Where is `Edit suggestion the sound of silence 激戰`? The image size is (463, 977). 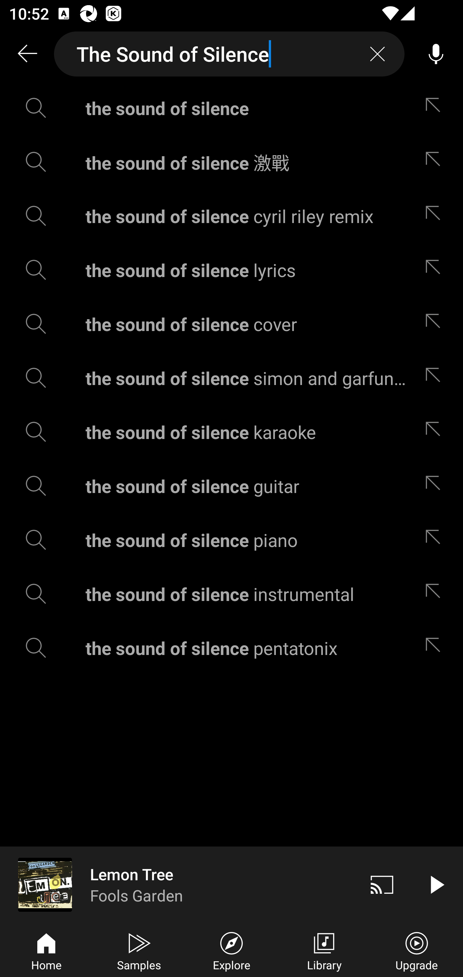 Edit suggestion the sound of silence 激戰 is located at coordinates (436, 161).